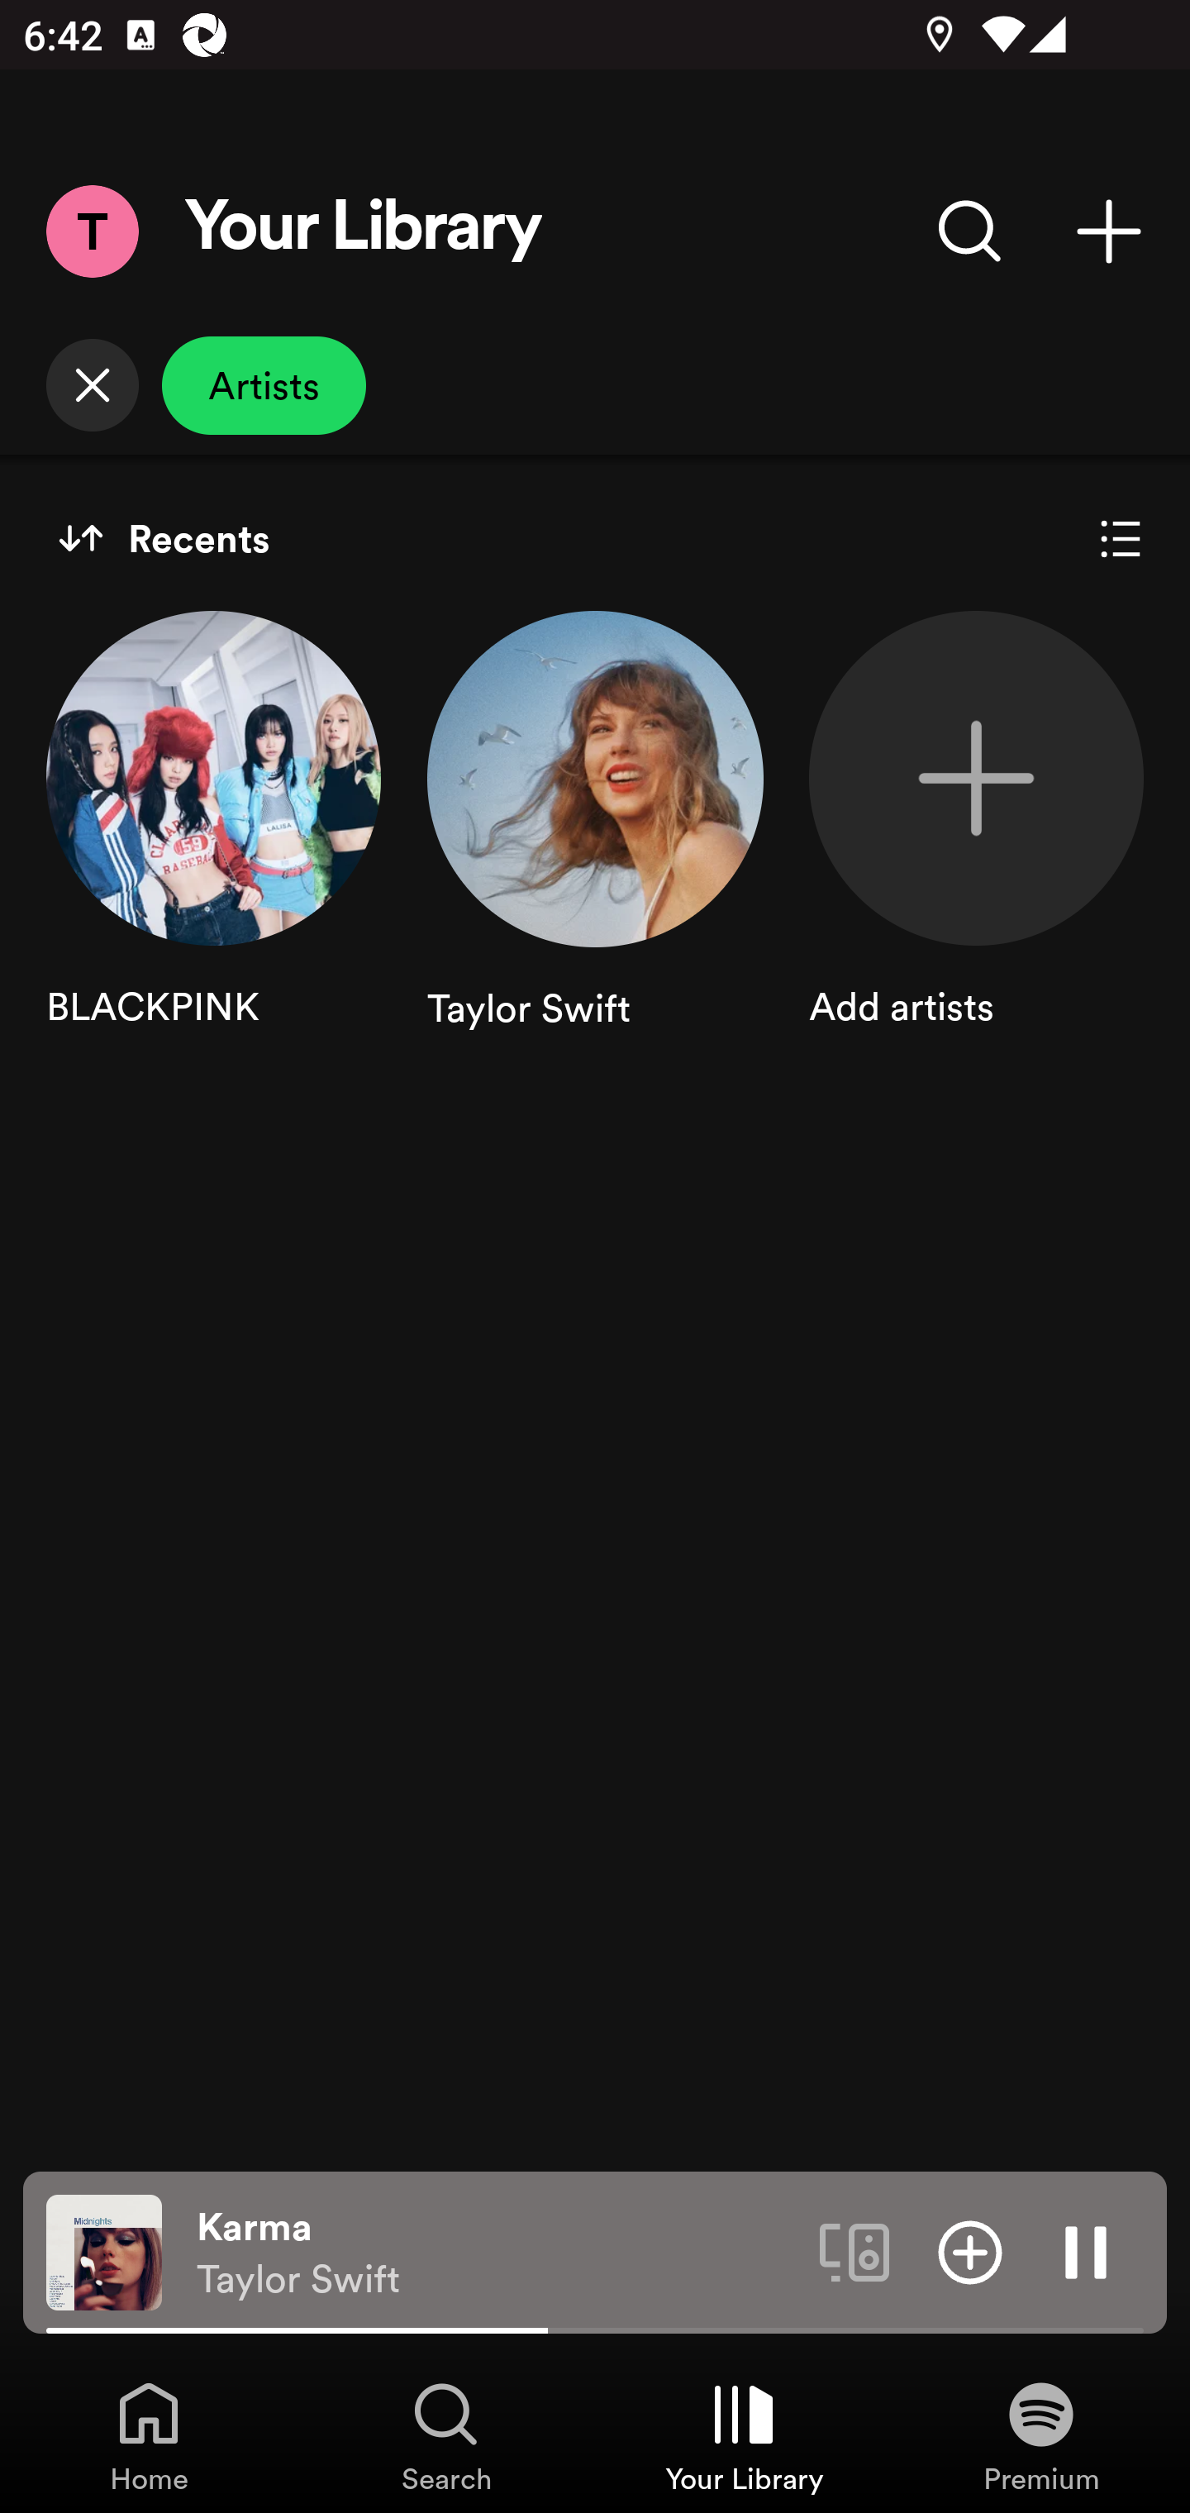  What do you see at coordinates (104, 2251) in the screenshot?
I see `The cover art of the currently playing track` at bounding box center [104, 2251].